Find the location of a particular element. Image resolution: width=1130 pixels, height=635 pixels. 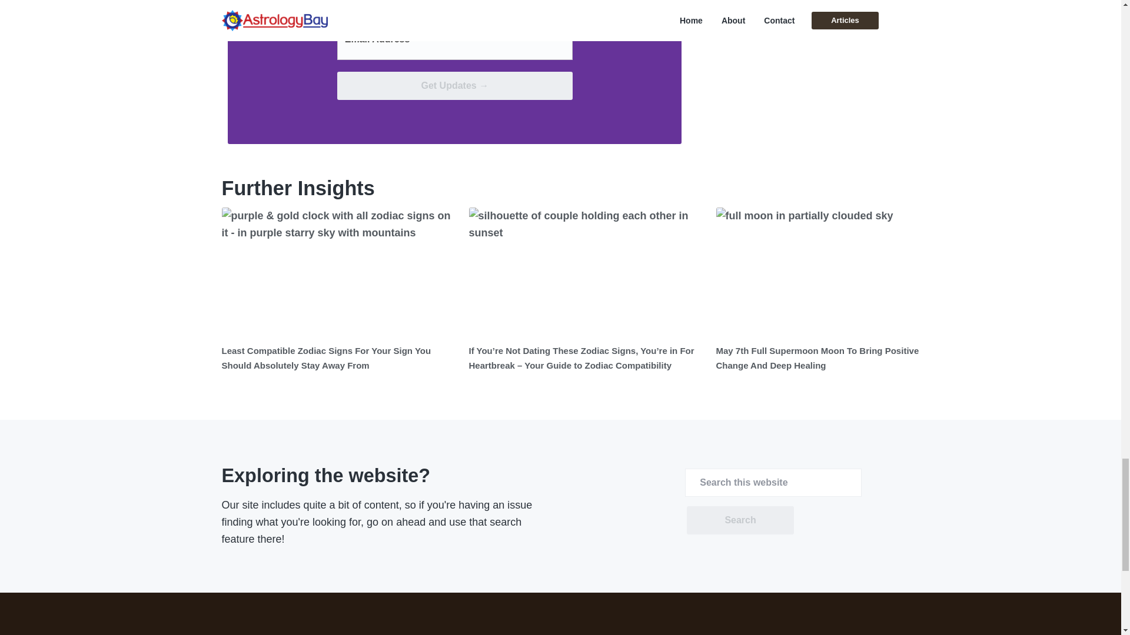

Search is located at coordinates (740, 520).